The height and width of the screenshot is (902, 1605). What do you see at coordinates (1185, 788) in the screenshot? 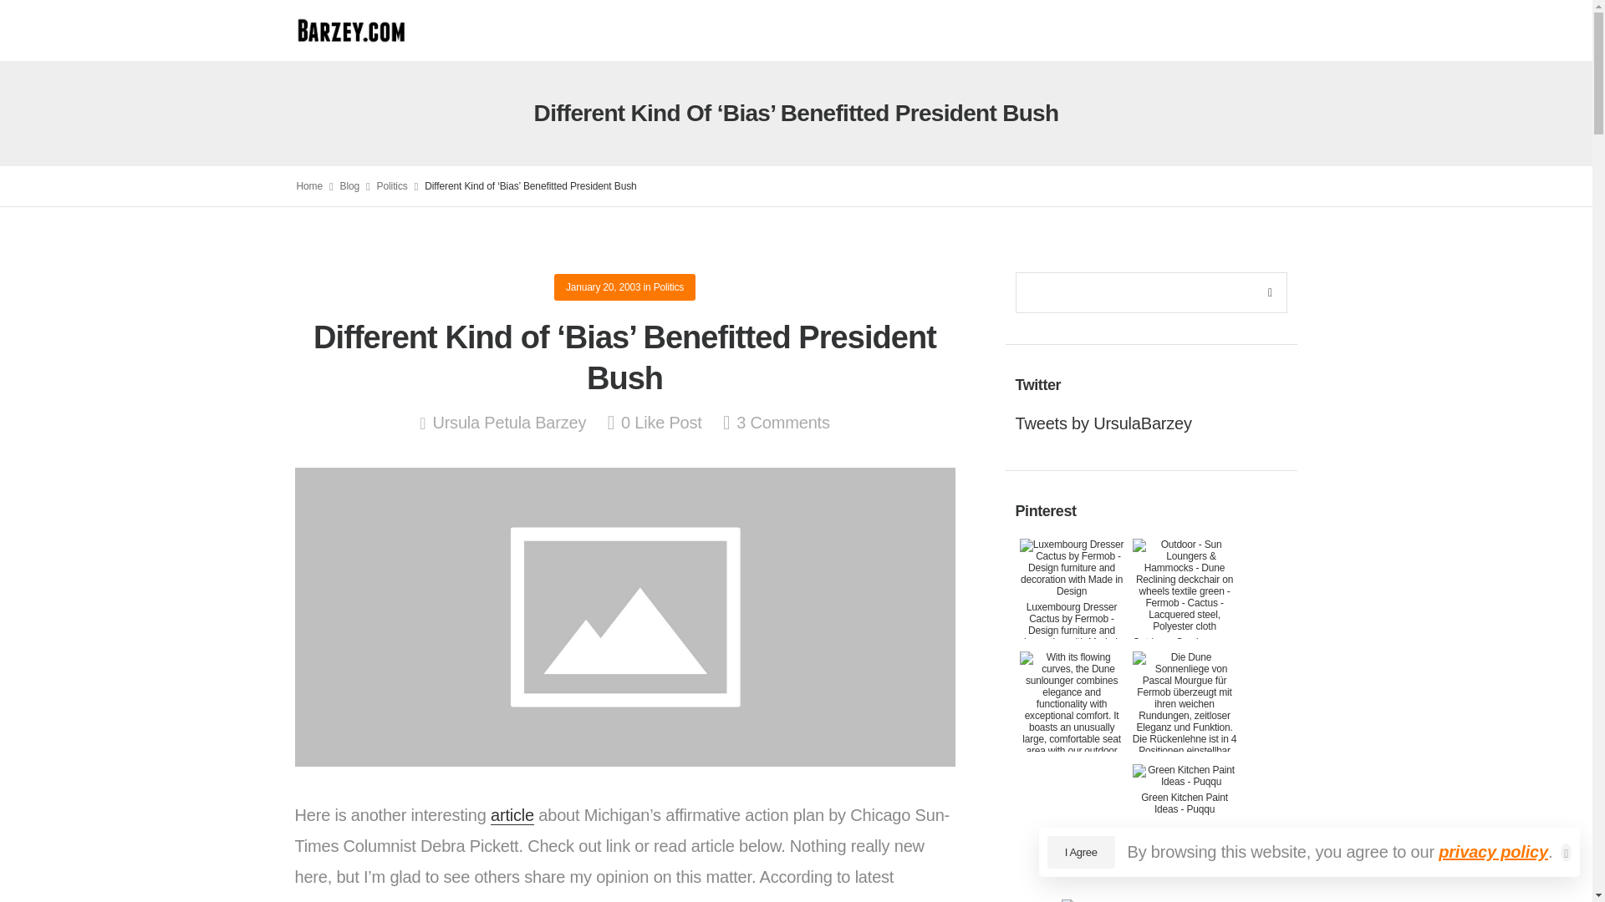
I see `Green Kitchen Paint Ideas - Puqqu - Pinned on Apr 30, 2024` at bounding box center [1185, 788].